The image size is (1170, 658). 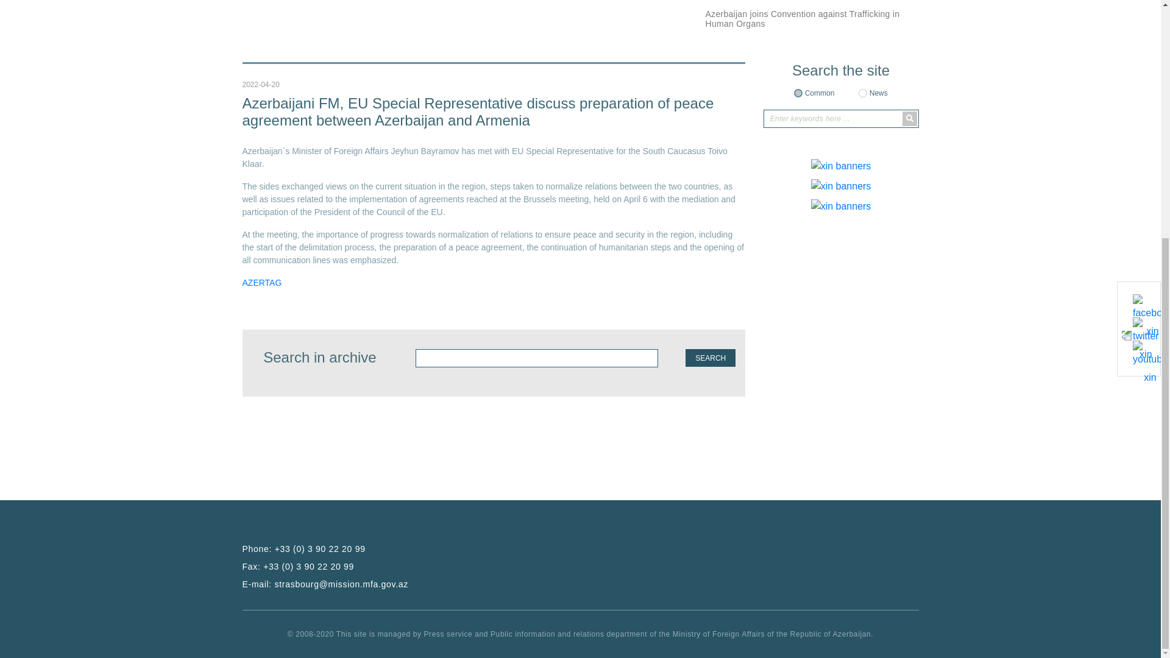 I want to click on AZERBAIJAN-COUNCIL OF EUROPE, so click(x=695, y=108).